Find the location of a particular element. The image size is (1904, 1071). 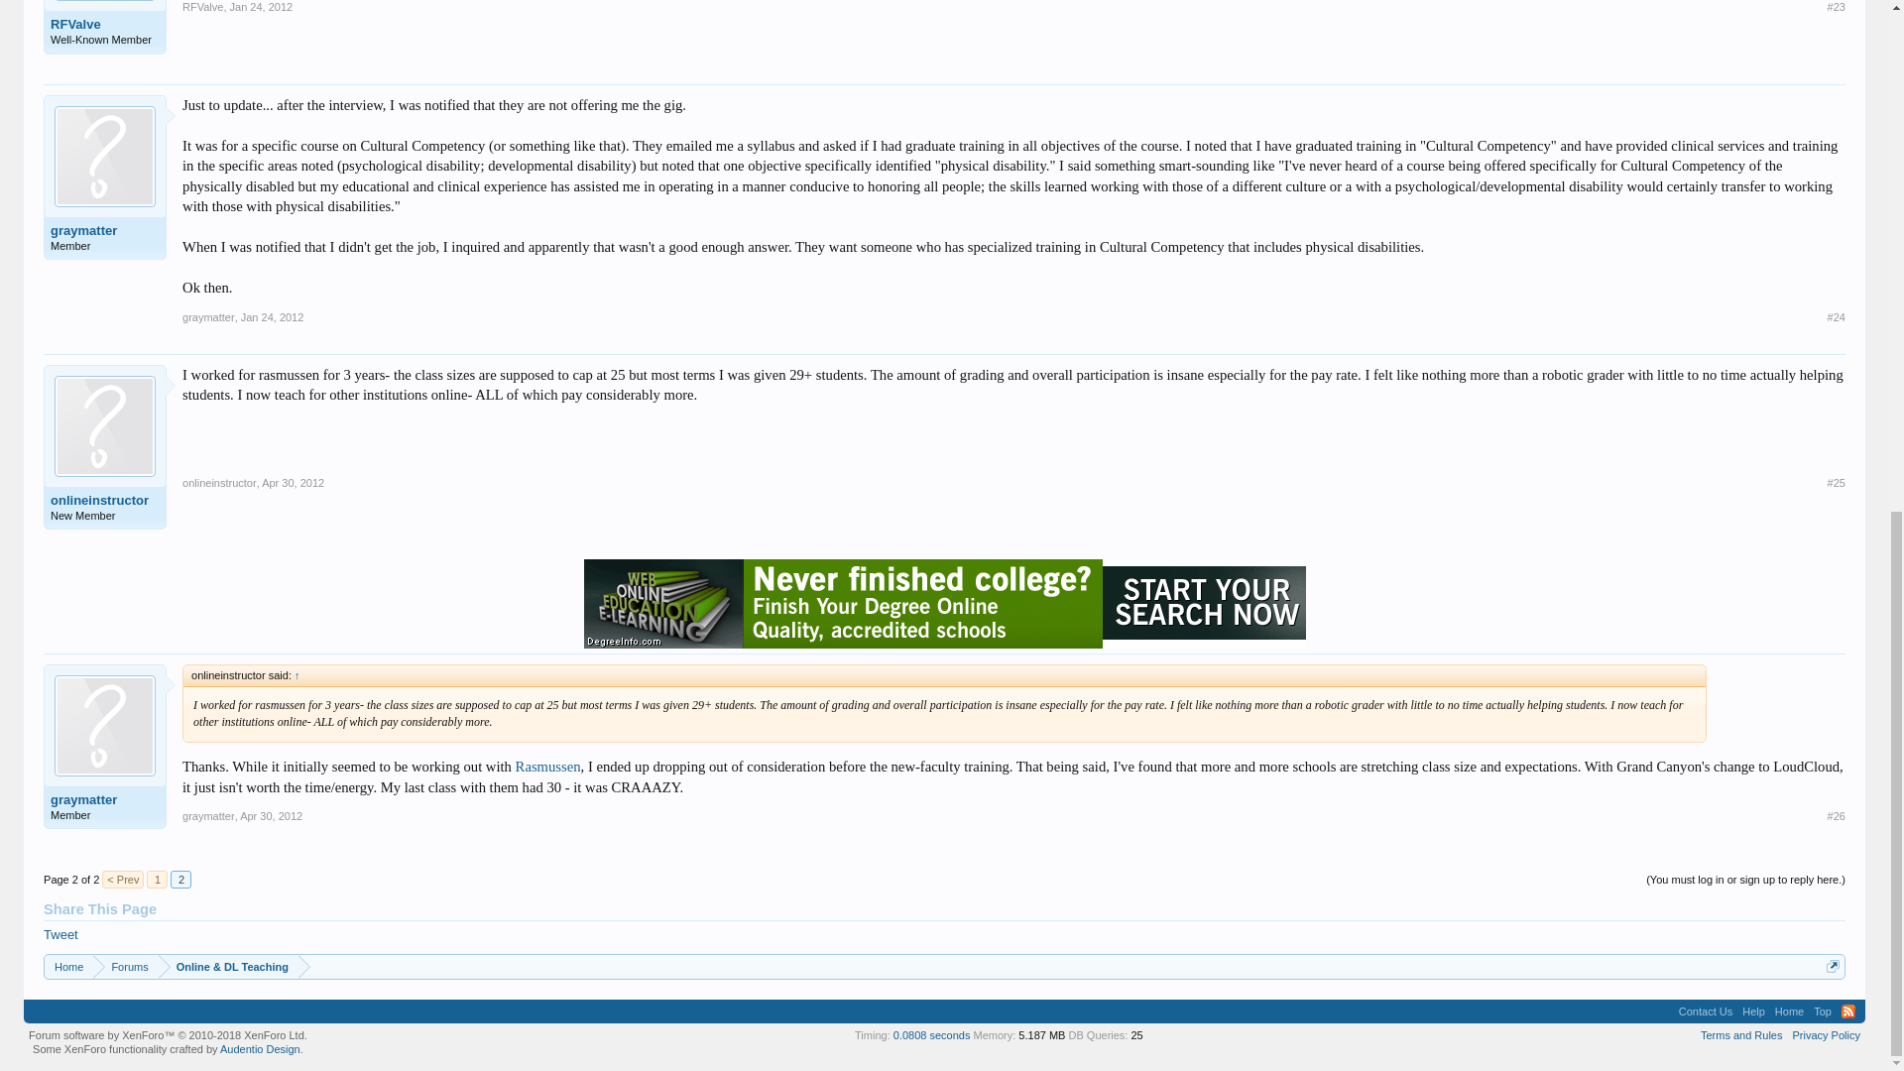

Apr 30, 2012 is located at coordinates (293, 482).